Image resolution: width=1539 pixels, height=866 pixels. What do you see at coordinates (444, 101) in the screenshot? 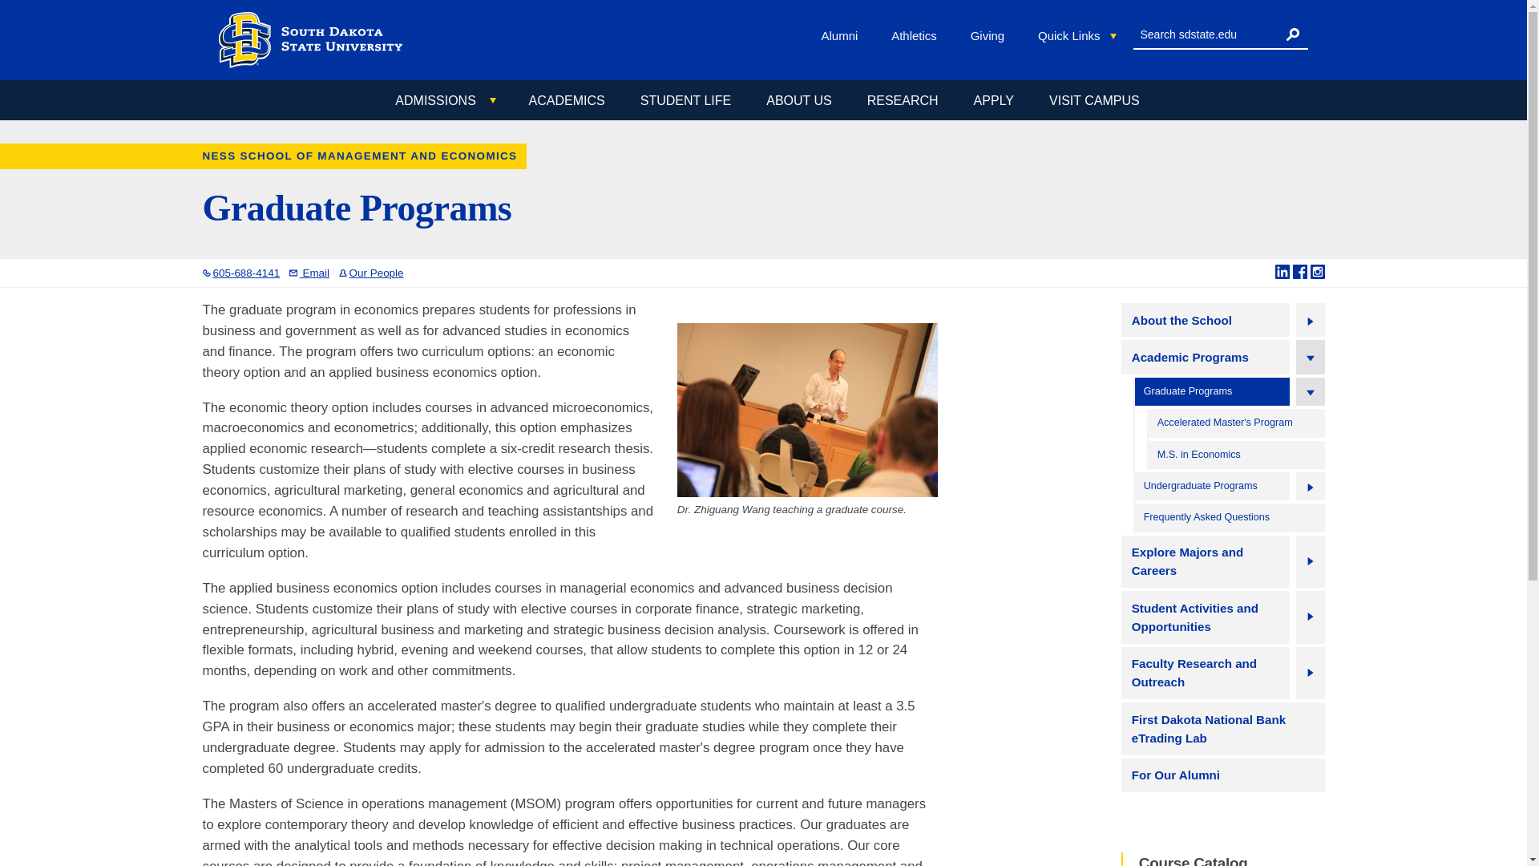
I see `ADMISSIONS` at bounding box center [444, 101].